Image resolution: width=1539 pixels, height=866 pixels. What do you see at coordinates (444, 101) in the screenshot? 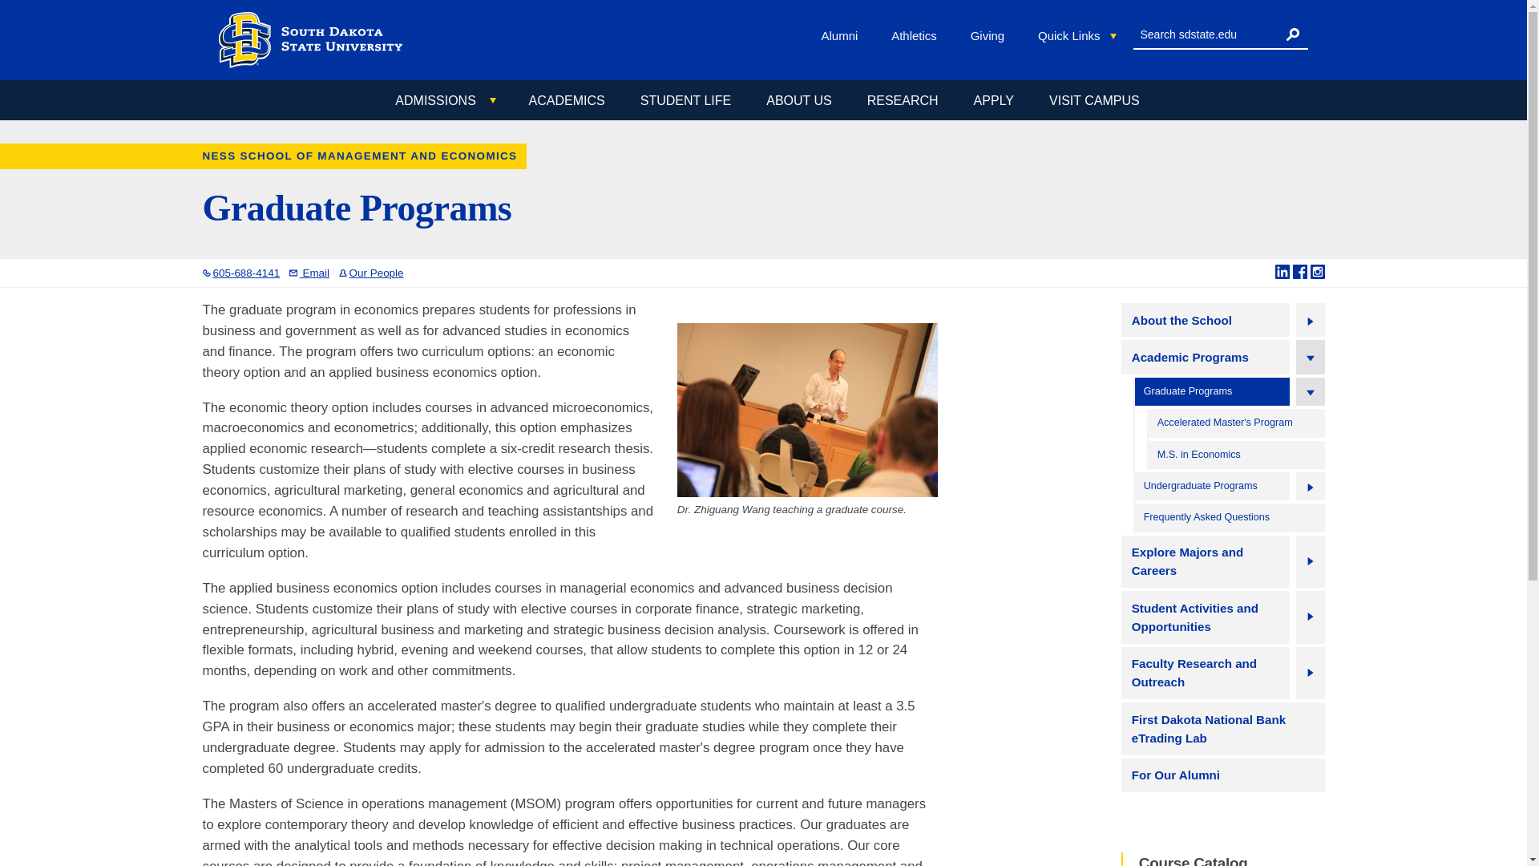
I see `ADMISSIONS` at bounding box center [444, 101].